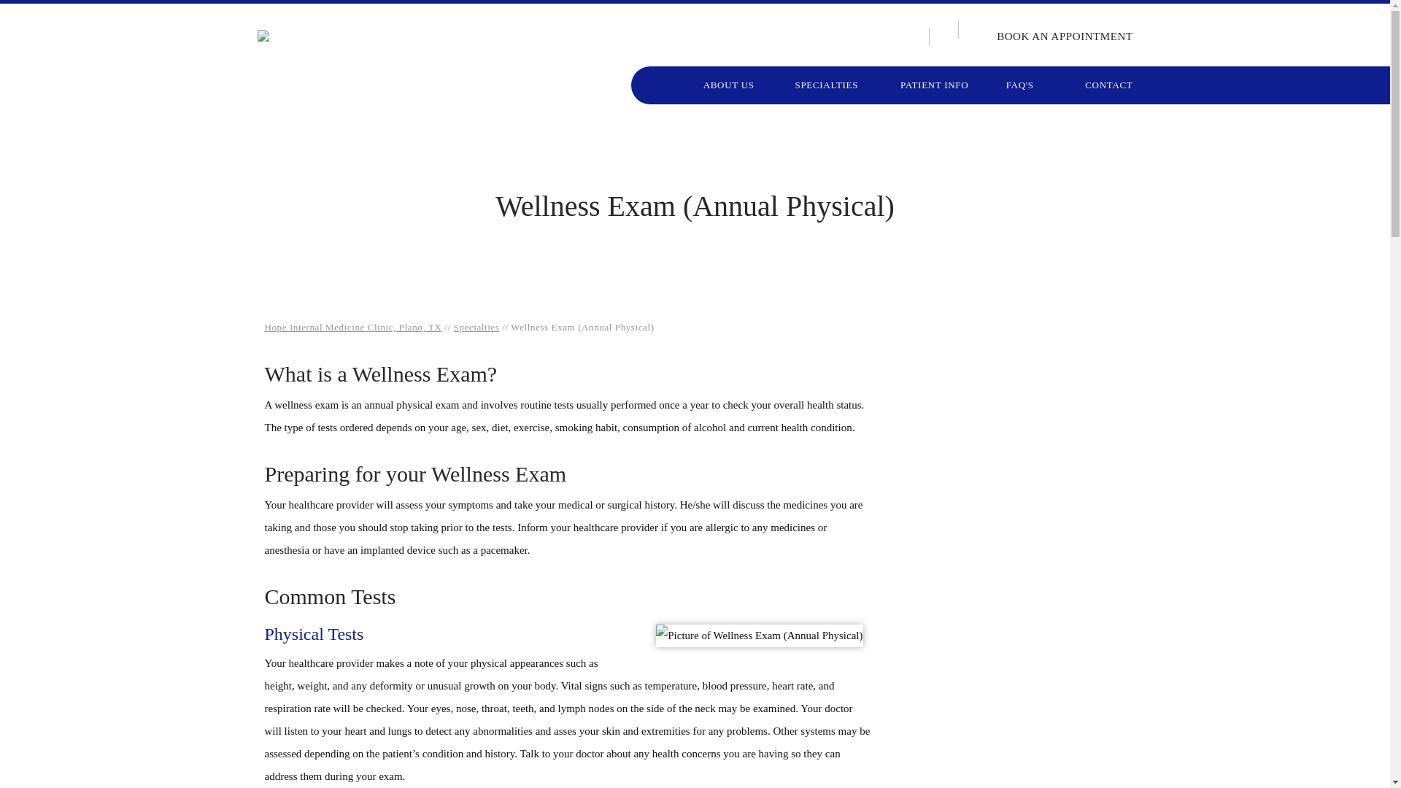 This screenshot has width=1401, height=788. I want to click on Specialties, so click(477, 327).